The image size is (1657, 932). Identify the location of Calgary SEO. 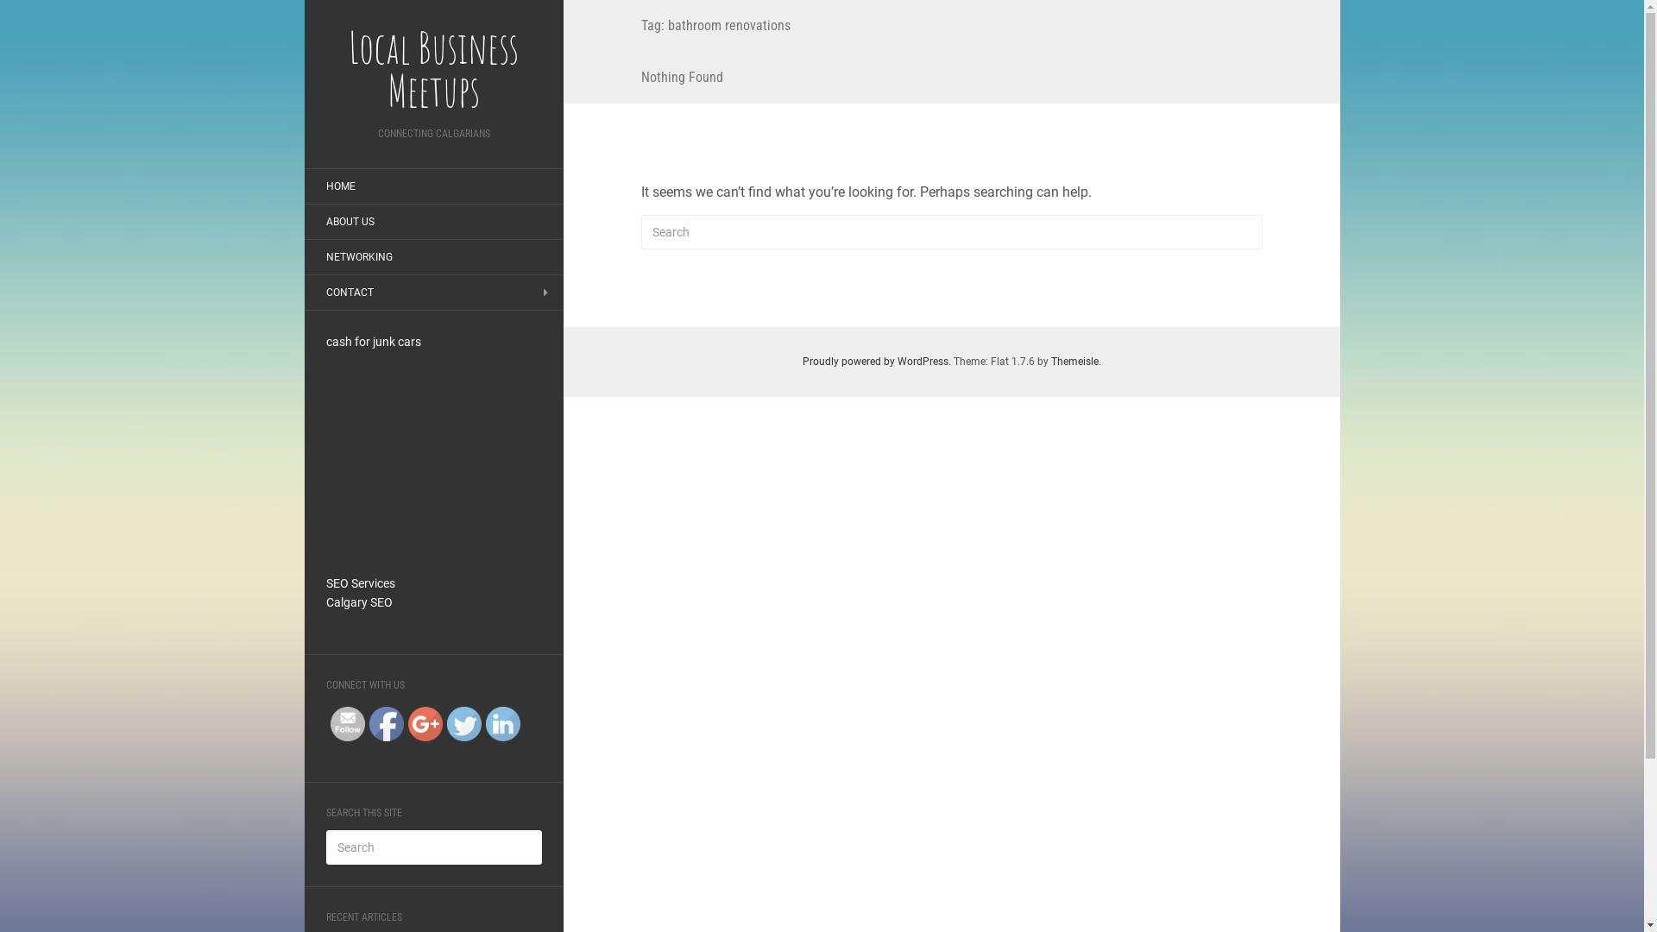
(359, 602).